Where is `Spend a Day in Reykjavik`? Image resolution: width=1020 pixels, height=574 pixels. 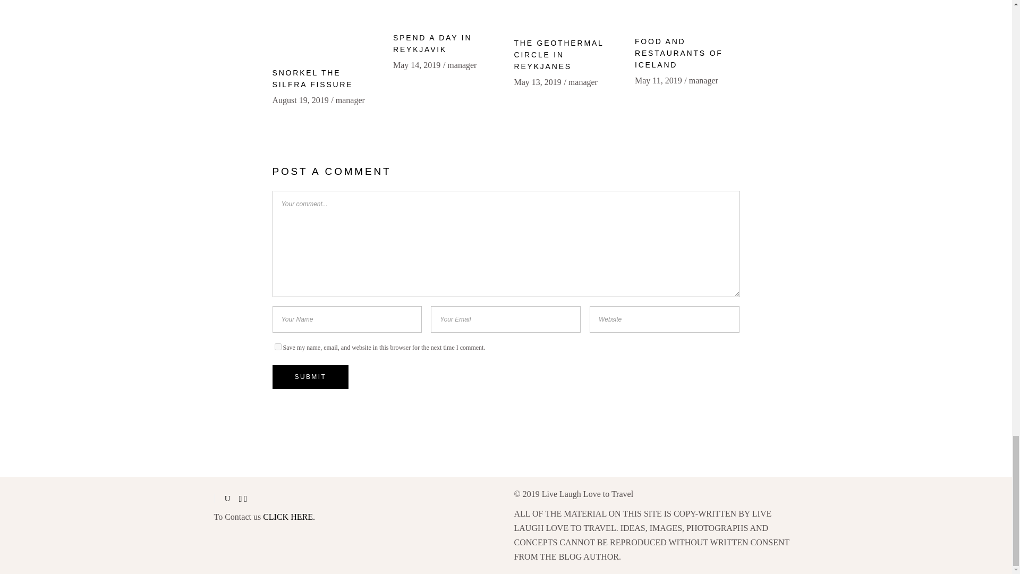 Spend a Day in Reykjavik is located at coordinates (432, 44).